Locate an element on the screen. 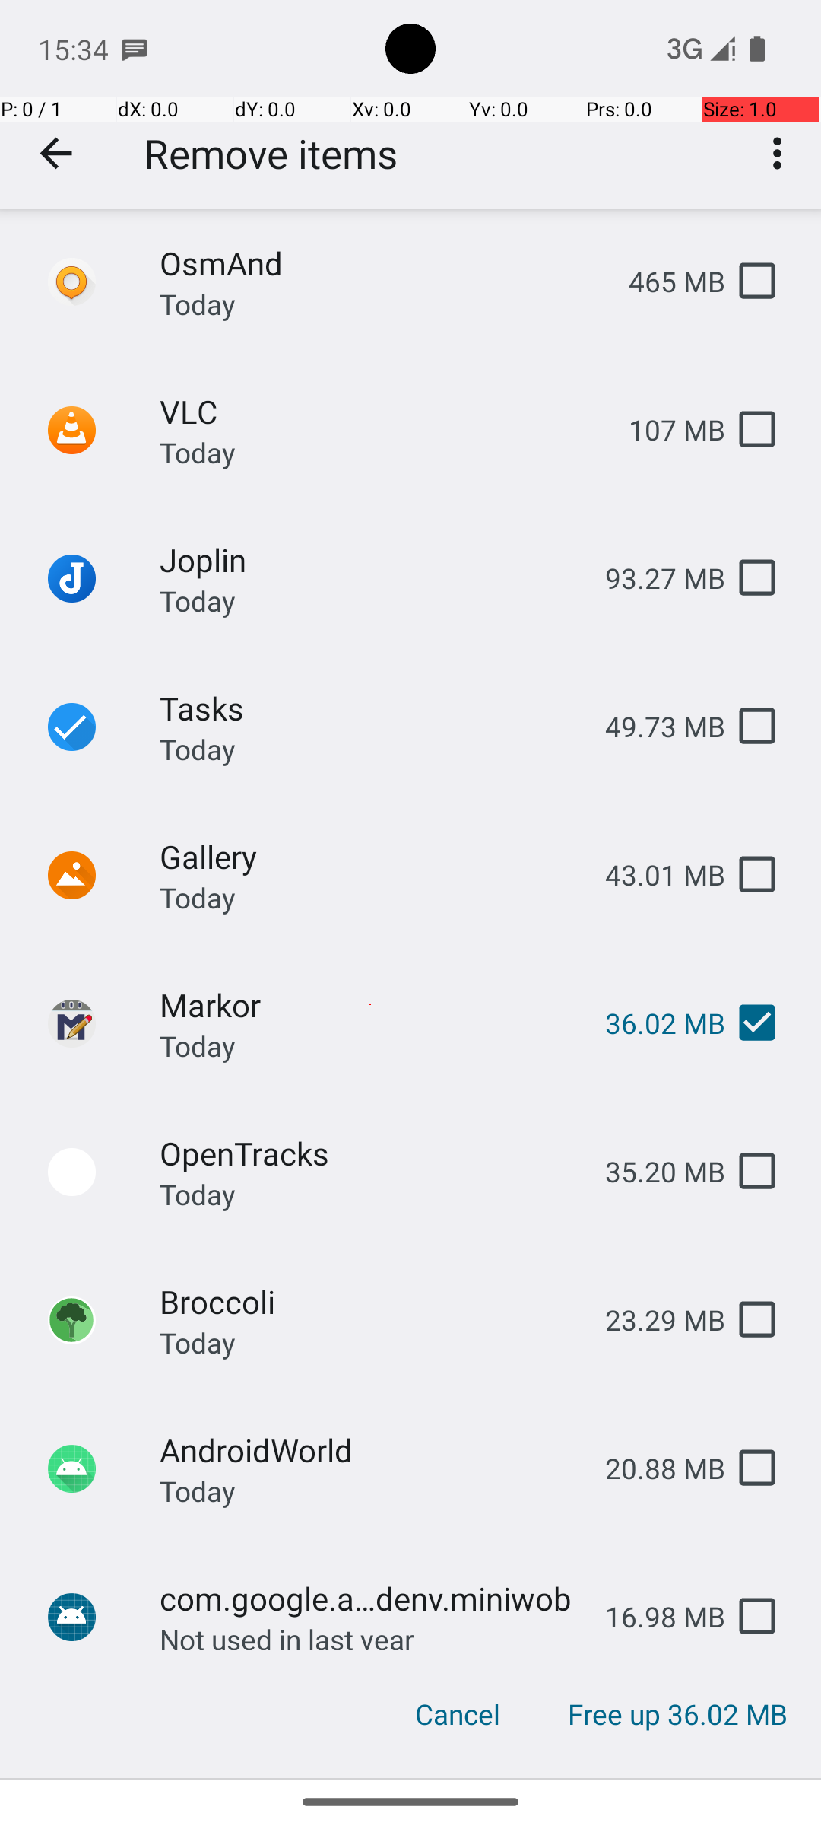 The width and height of the screenshot is (821, 1826). 16.98 MB is located at coordinates (653, 1616).